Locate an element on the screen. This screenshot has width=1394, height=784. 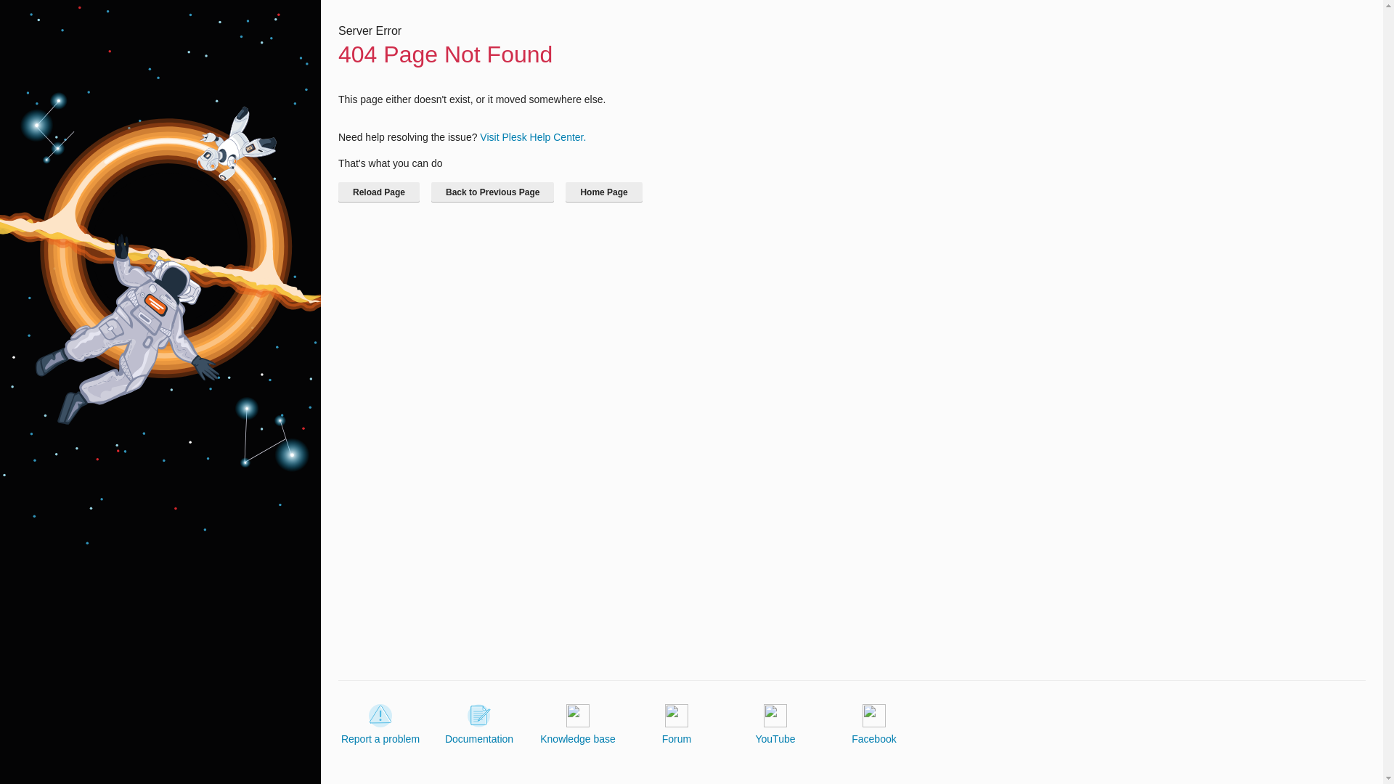
YouTube is located at coordinates (775, 724).